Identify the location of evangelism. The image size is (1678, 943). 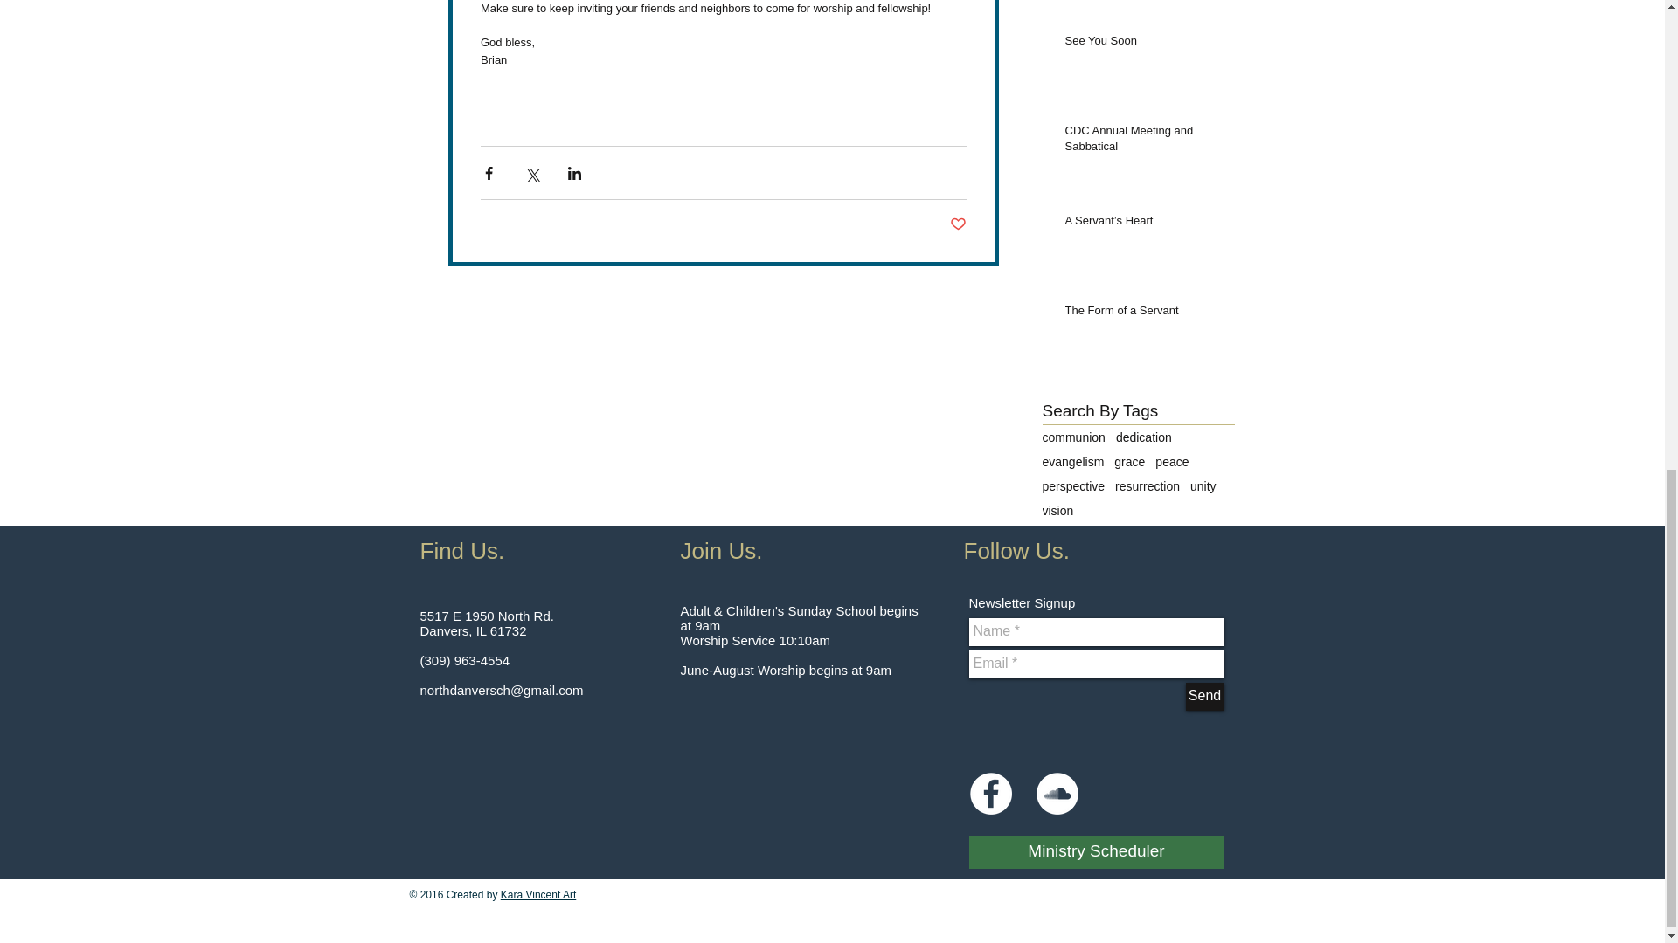
(1073, 461).